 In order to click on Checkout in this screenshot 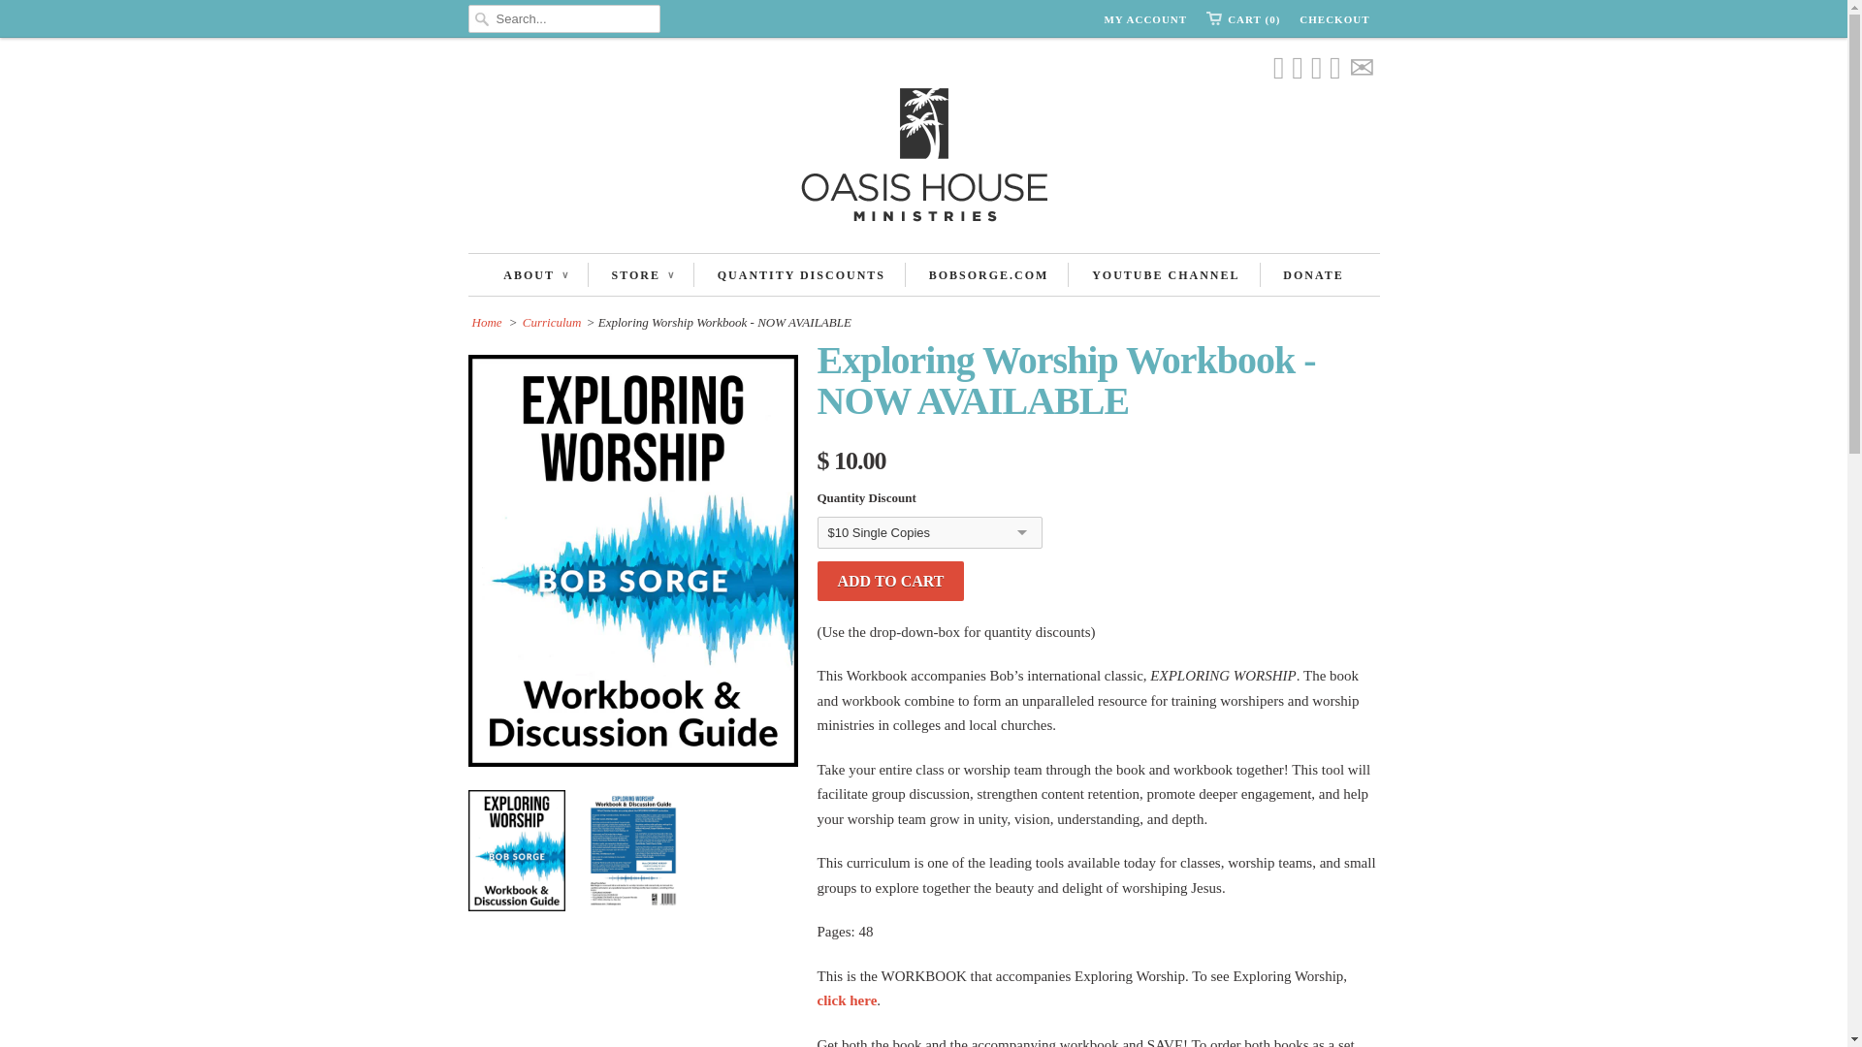, I will do `click(1334, 19)`.